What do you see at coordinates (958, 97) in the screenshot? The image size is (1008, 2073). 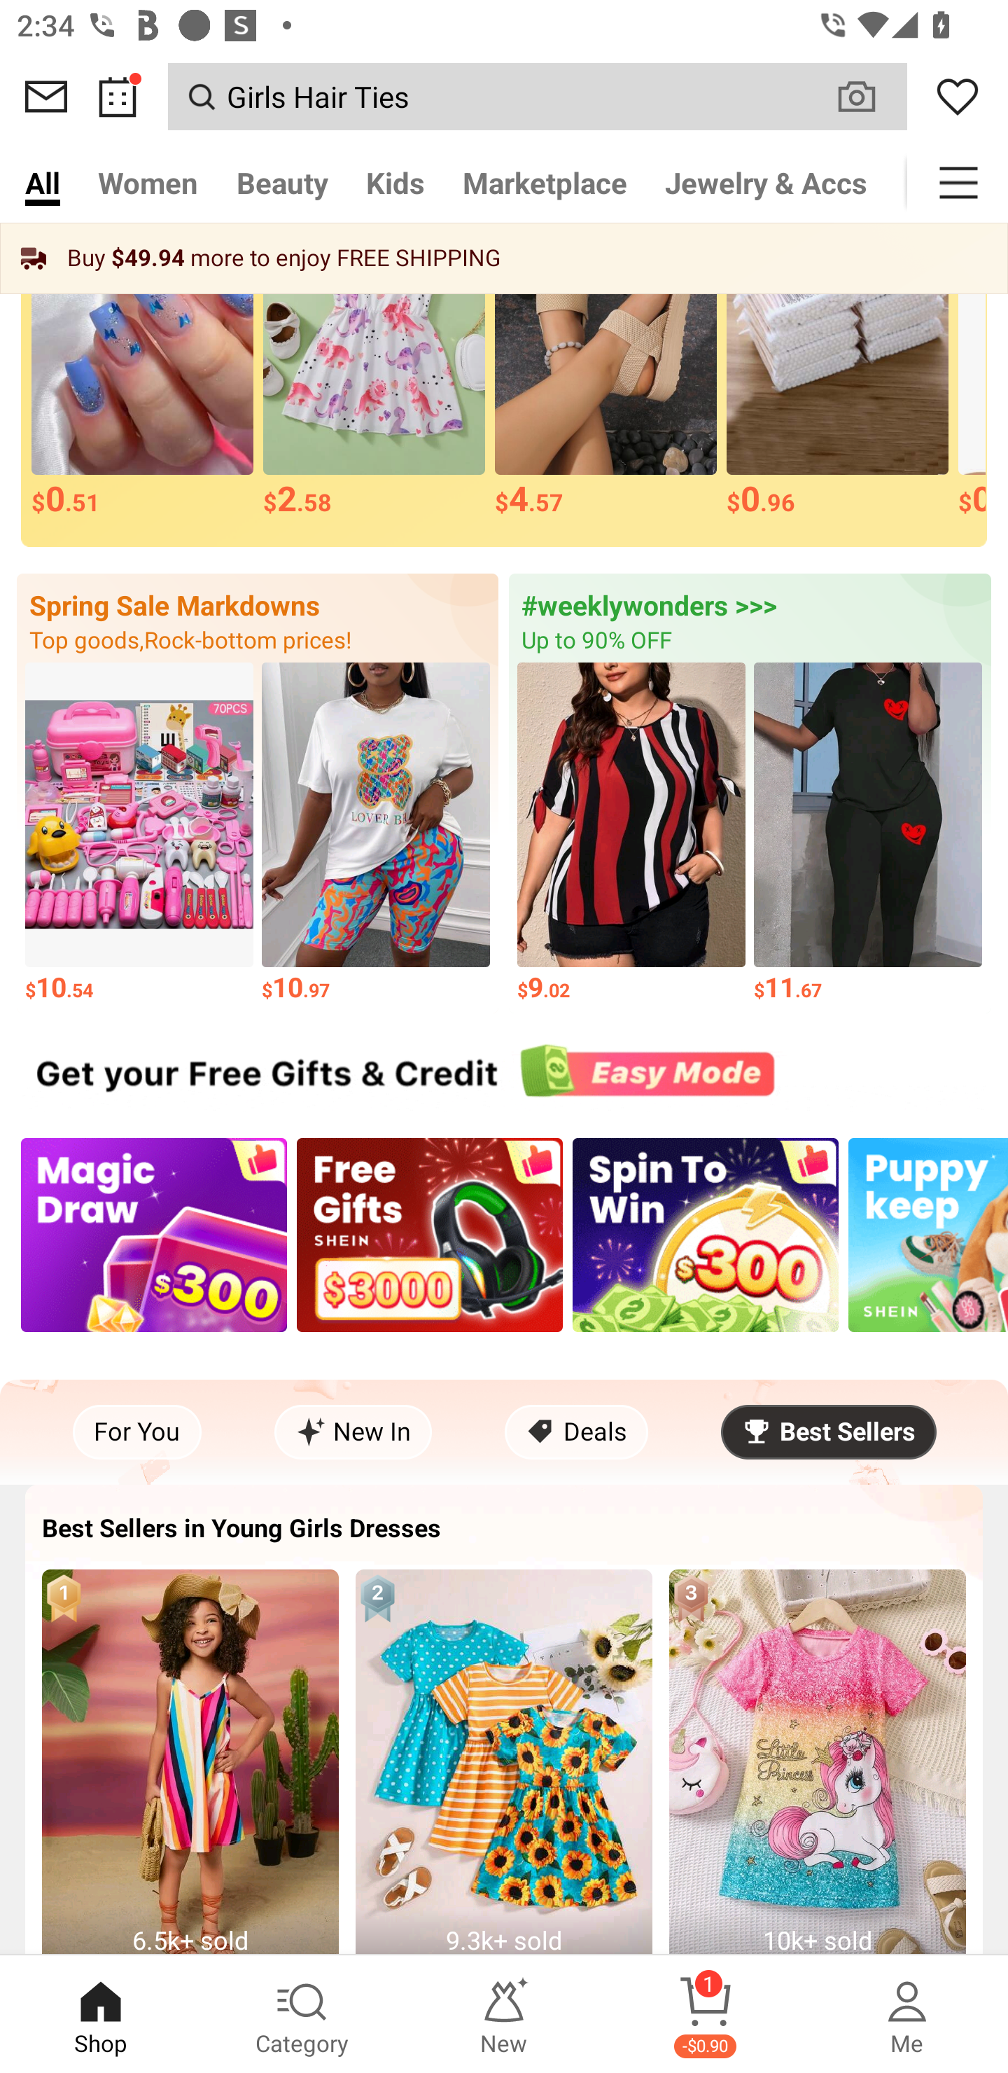 I see `Wishlist` at bounding box center [958, 97].